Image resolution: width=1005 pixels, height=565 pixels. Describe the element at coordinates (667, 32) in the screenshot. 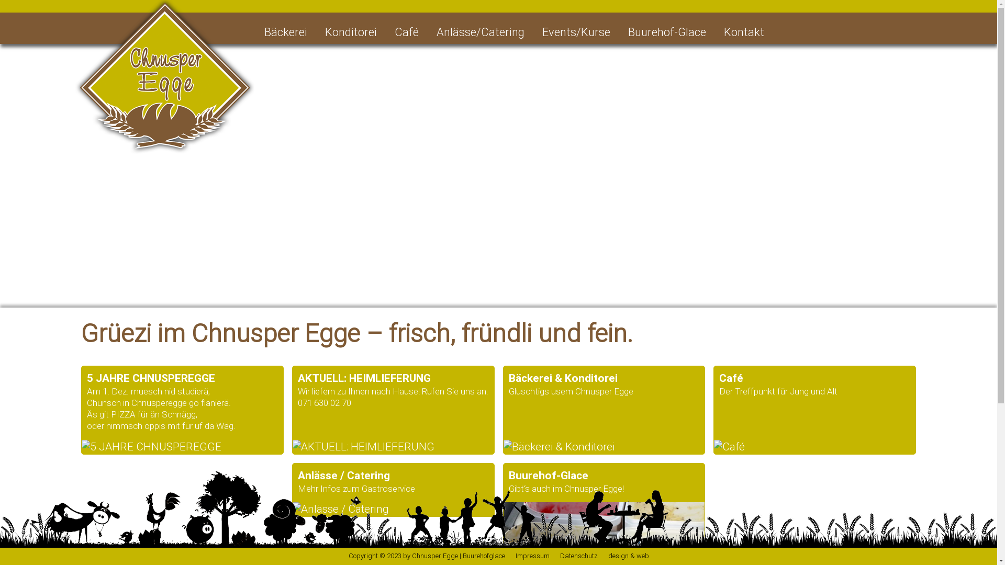

I see `Buurehof-Glace` at that location.